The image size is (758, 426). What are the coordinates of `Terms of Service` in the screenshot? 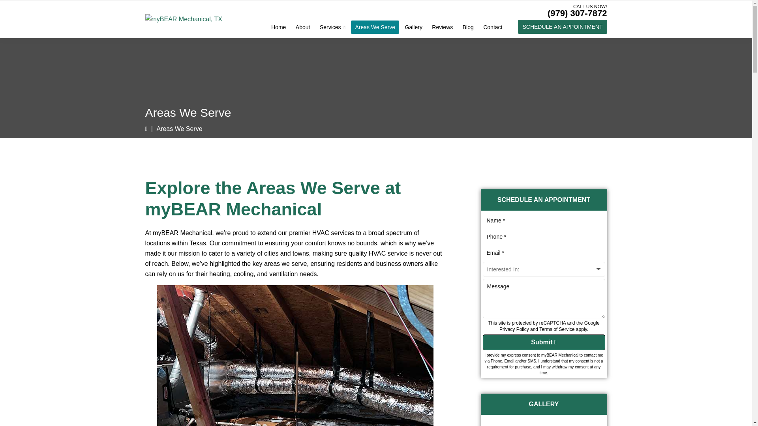 It's located at (557, 329).